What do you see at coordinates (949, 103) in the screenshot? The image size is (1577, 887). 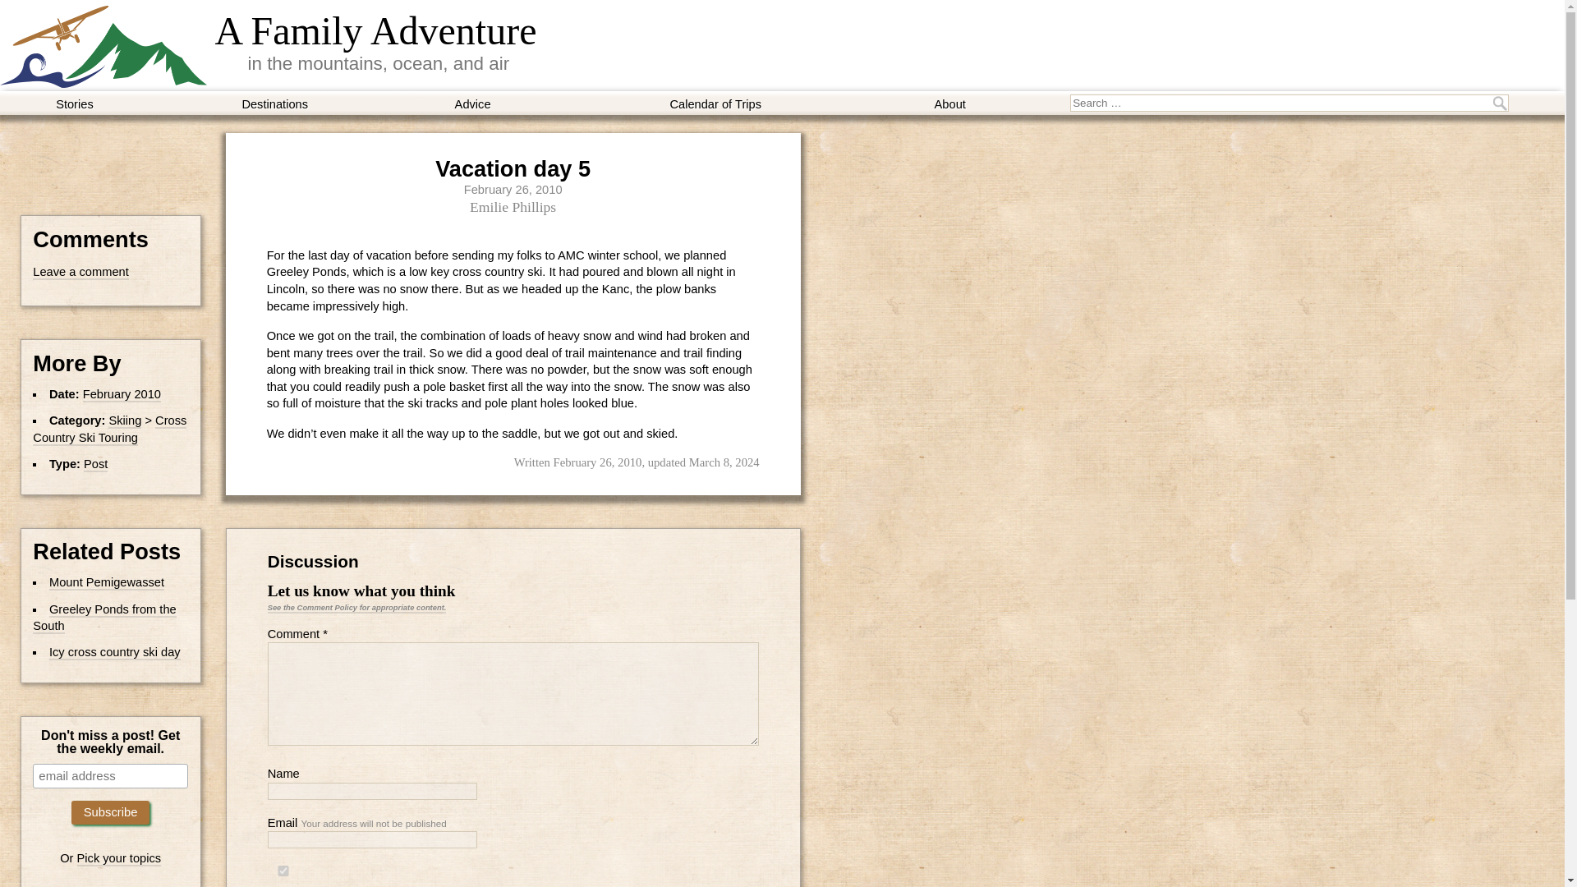 I see `About` at bounding box center [949, 103].